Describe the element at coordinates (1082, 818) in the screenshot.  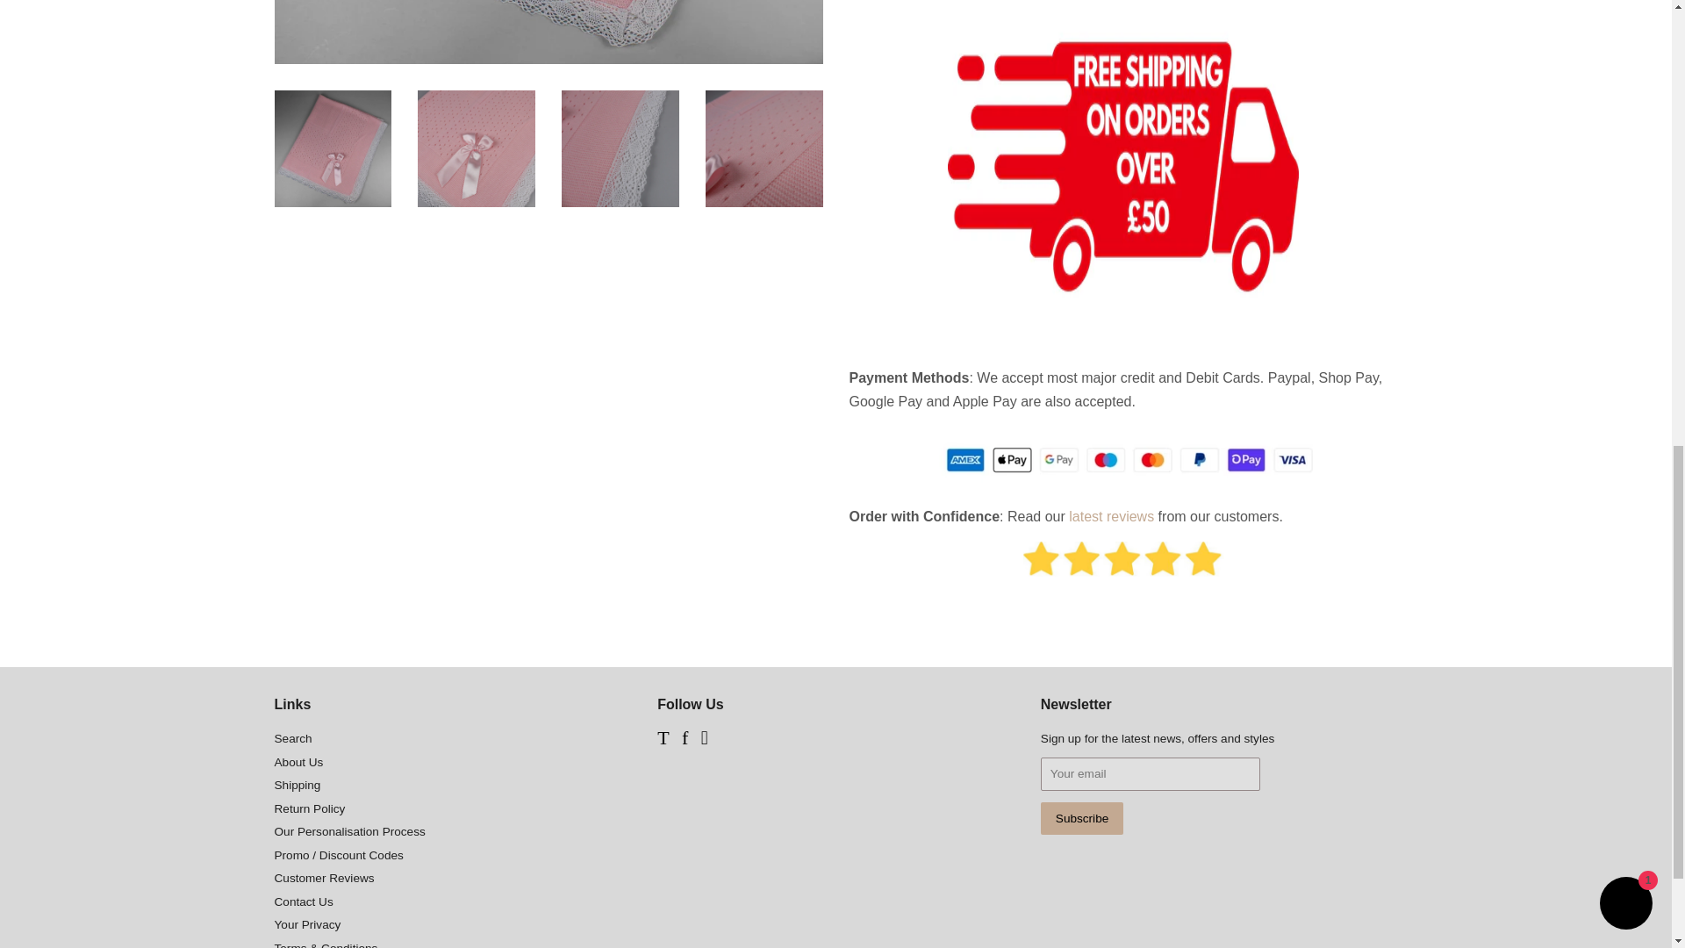
I see `Subscribe` at that location.